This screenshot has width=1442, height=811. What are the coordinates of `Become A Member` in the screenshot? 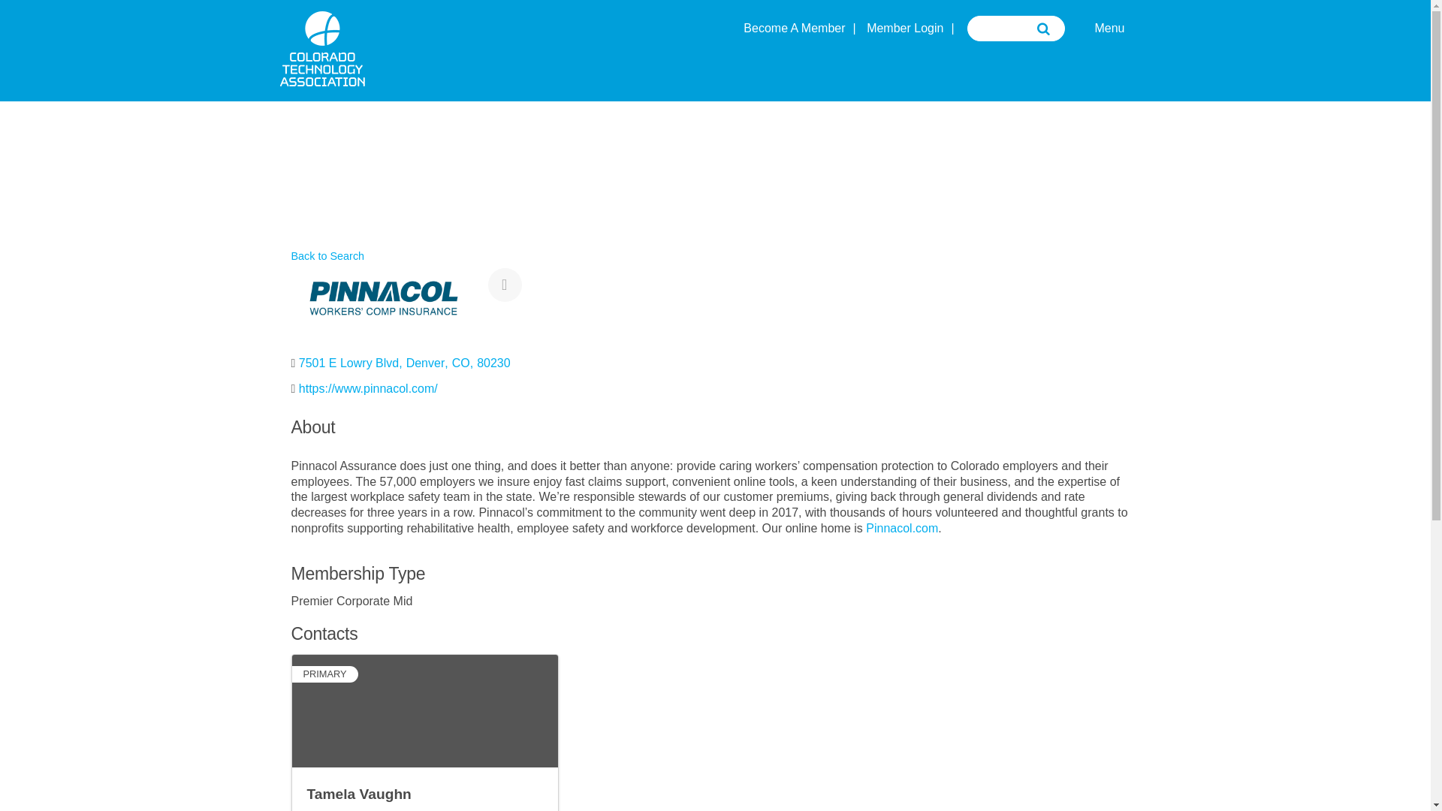 It's located at (795, 29).